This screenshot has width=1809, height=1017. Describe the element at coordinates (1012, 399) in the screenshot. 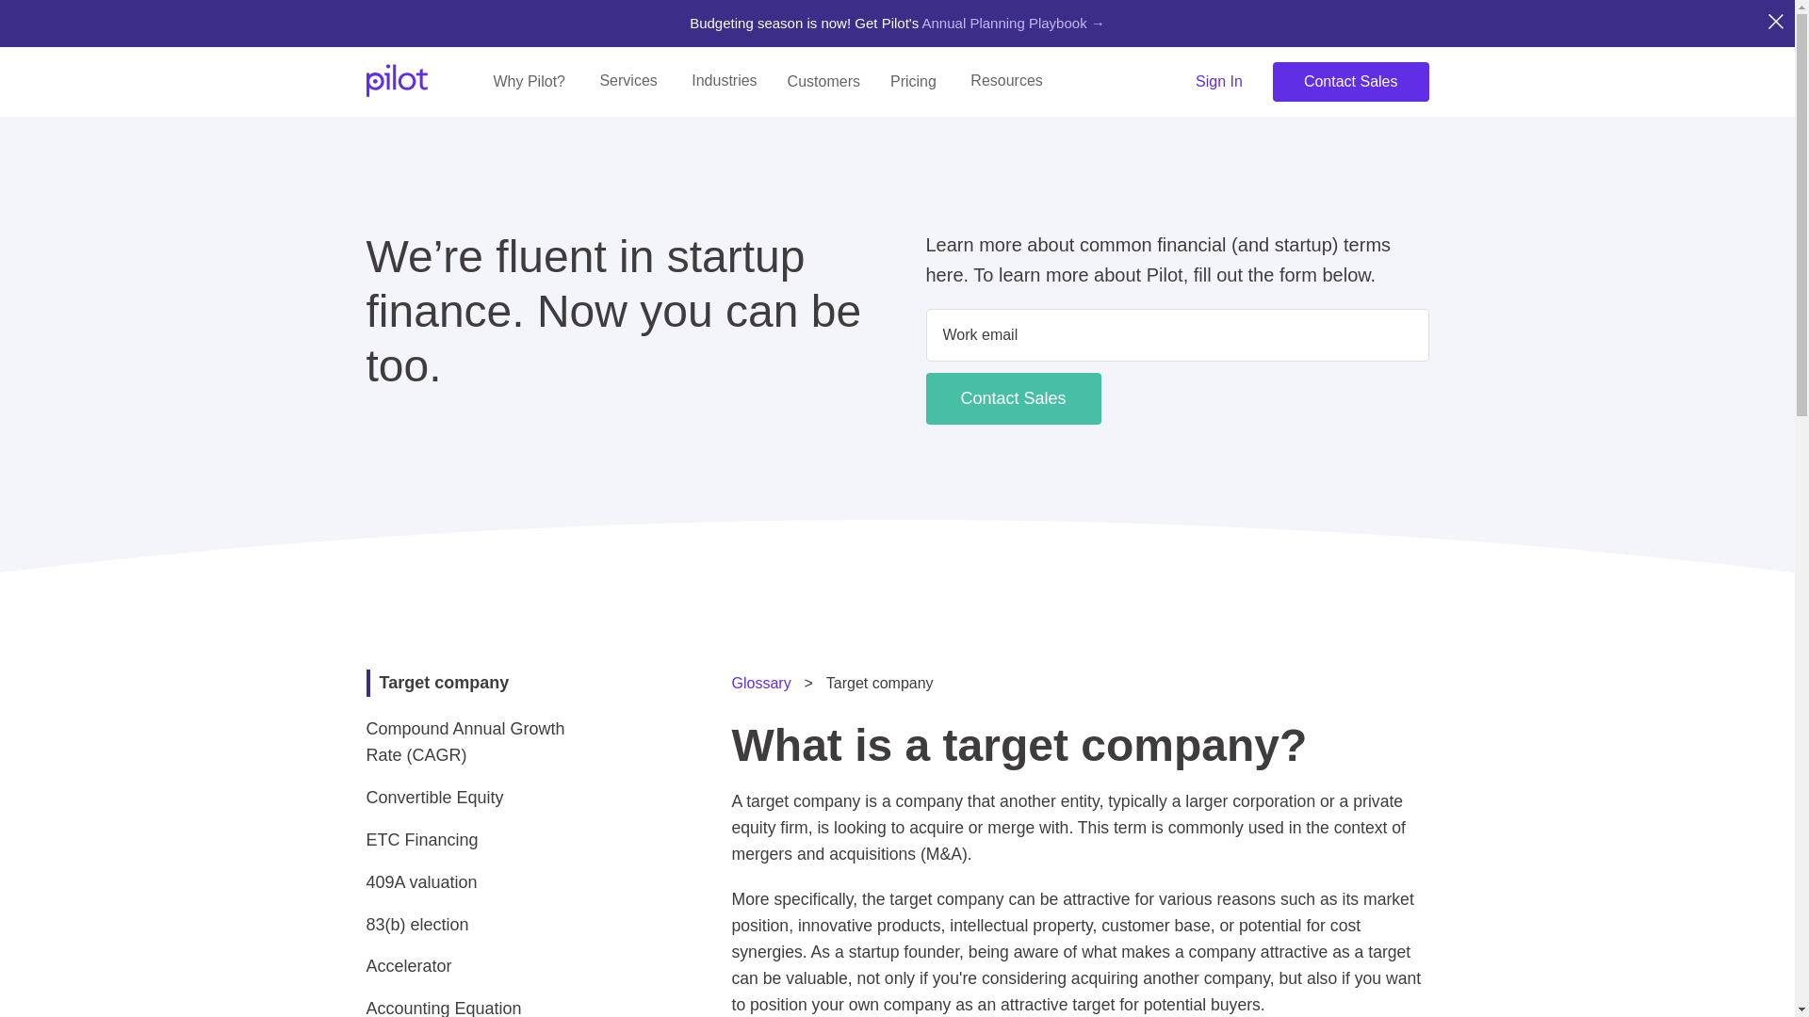

I see `Contact Sales` at that location.